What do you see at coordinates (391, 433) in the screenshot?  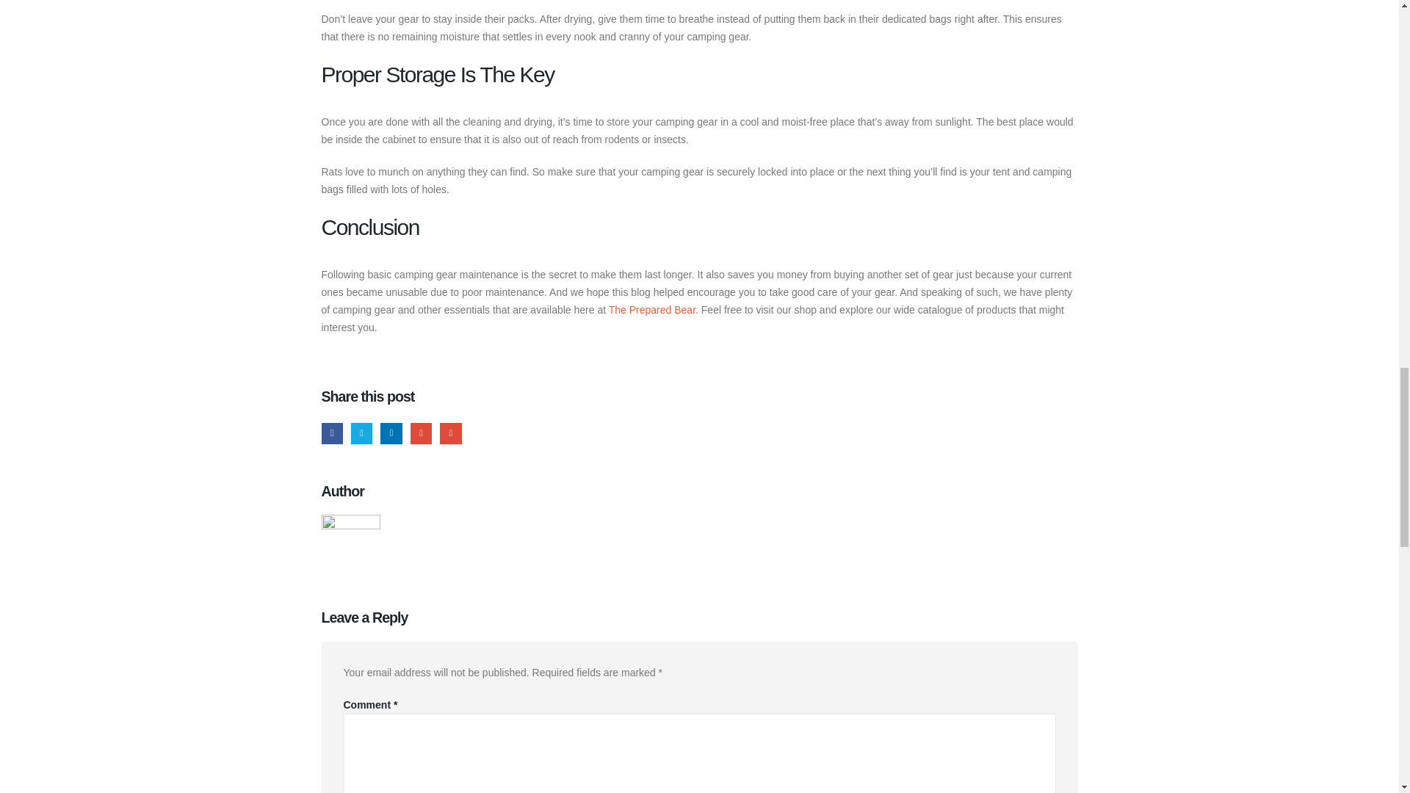 I see `LinkedIn` at bounding box center [391, 433].